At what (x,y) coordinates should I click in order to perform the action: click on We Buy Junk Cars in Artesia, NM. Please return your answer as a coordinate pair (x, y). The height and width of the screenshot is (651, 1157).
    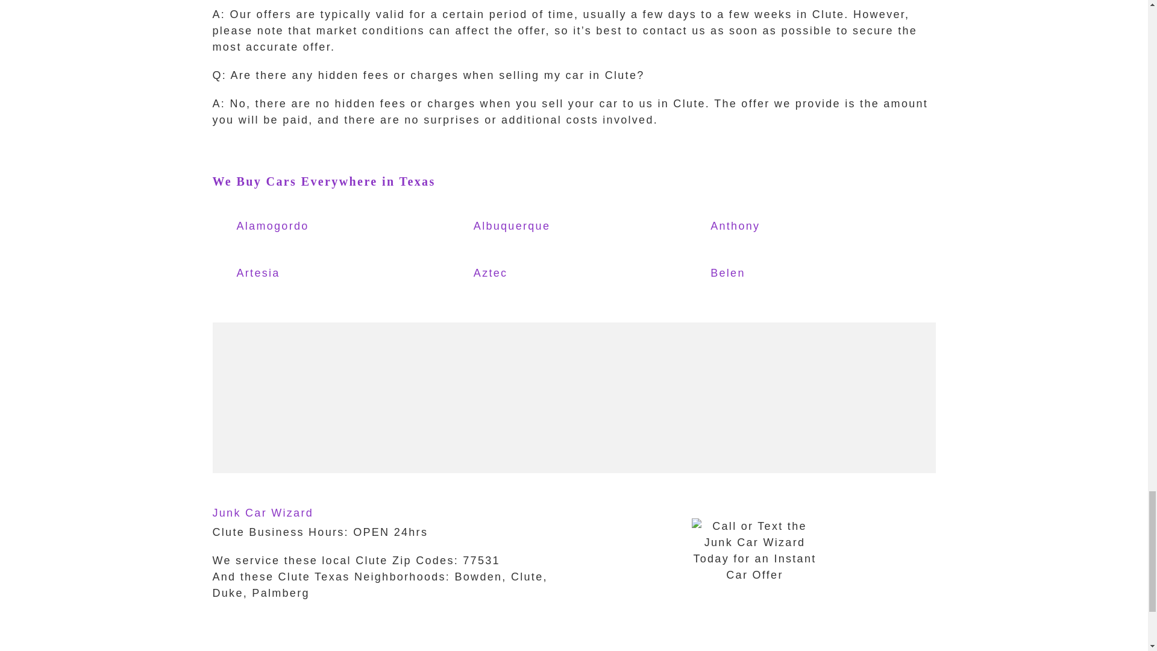
    Looking at the image, I should click on (289, 274).